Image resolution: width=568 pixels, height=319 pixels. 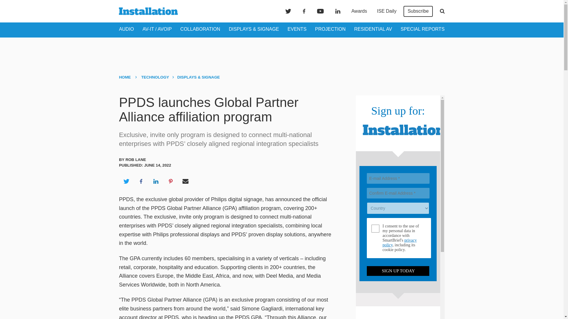 I want to click on Share on Facebook, so click(x=141, y=181).